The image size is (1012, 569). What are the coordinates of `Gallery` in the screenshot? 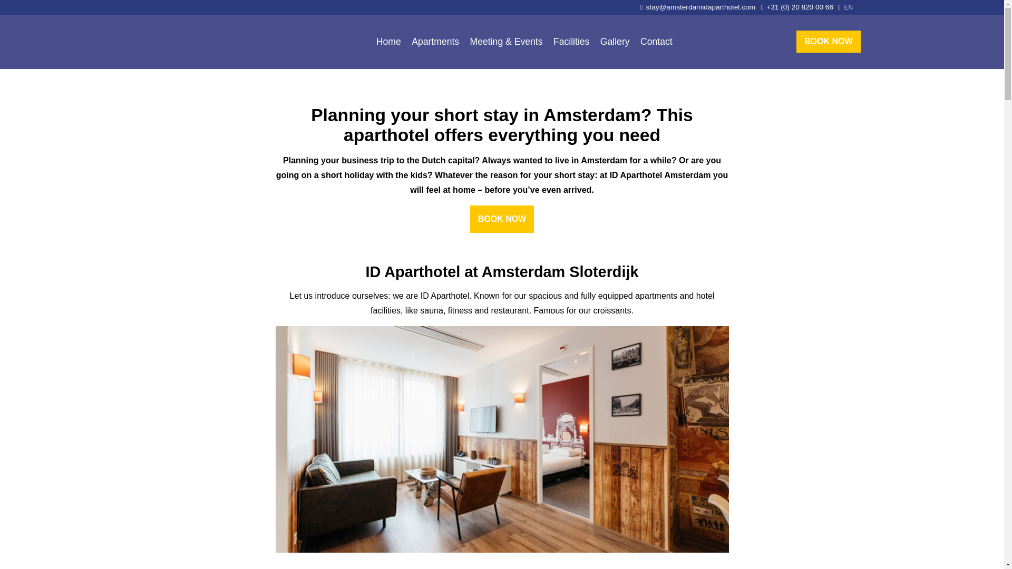 It's located at (615, 41).